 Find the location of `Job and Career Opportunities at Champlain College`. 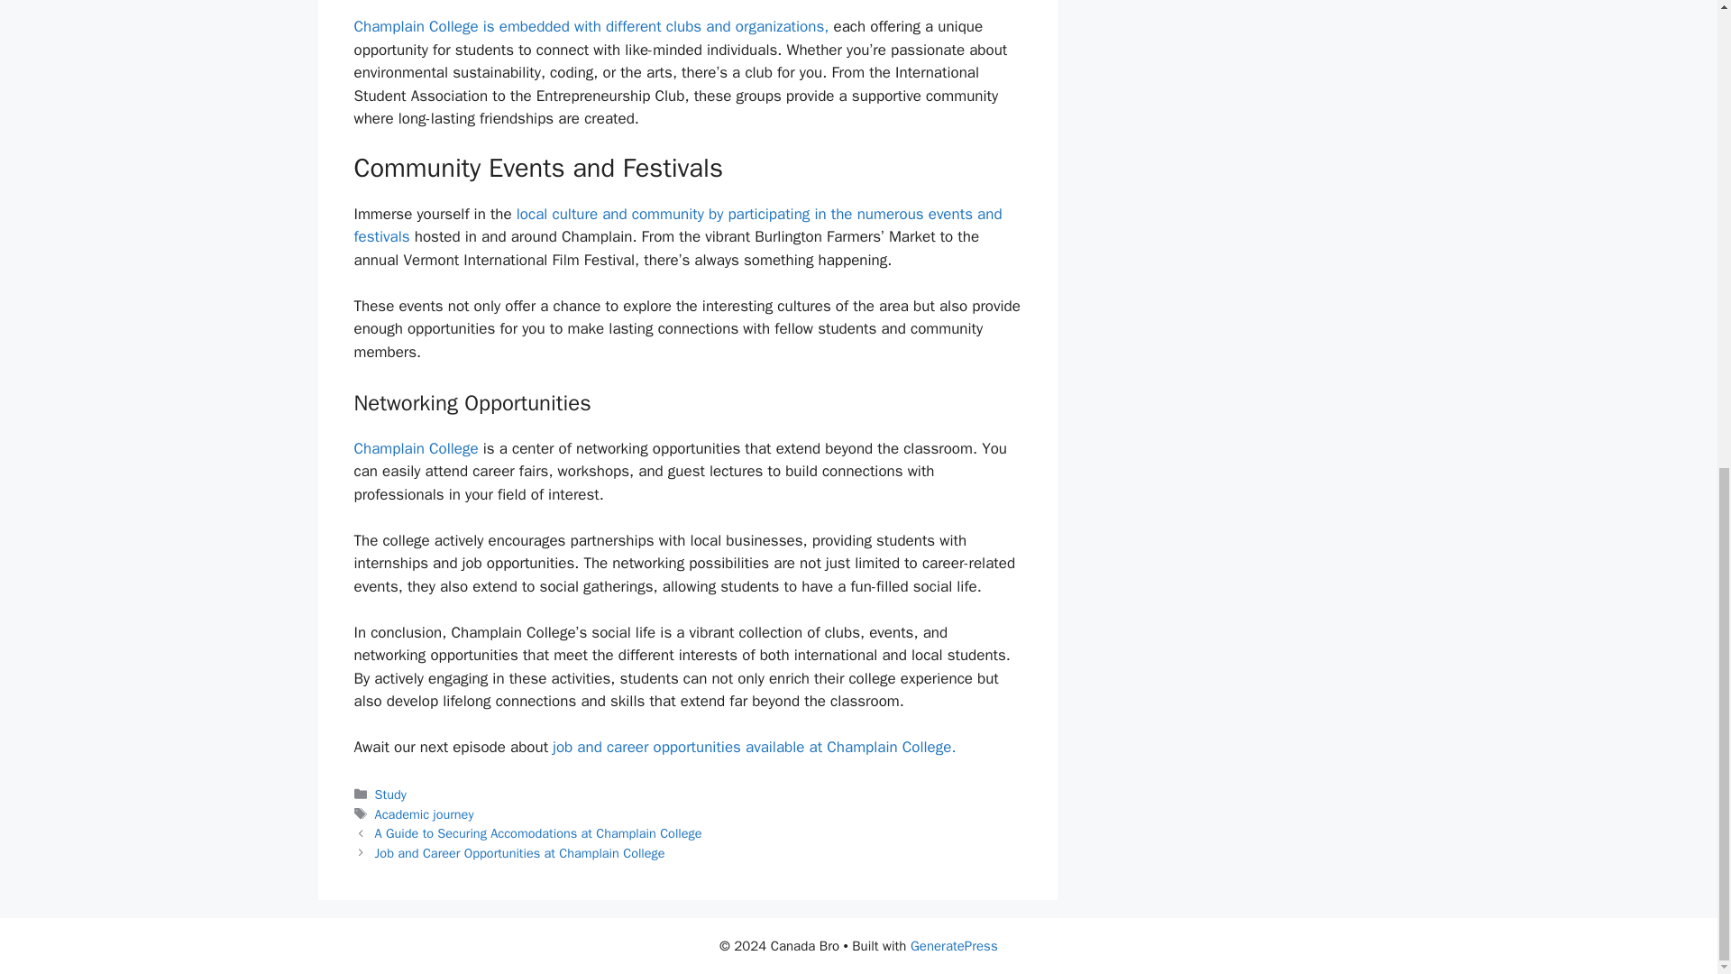

Job and Career Opportunities at Champlain College is located at coordinates (519, 853).